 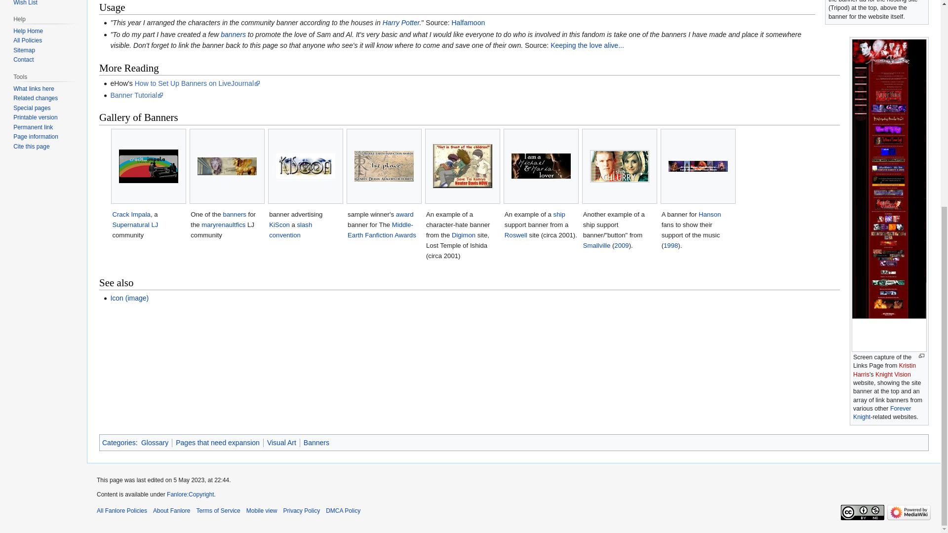 I want to click on Keeping the love alive..., so click(x=587, y=45).